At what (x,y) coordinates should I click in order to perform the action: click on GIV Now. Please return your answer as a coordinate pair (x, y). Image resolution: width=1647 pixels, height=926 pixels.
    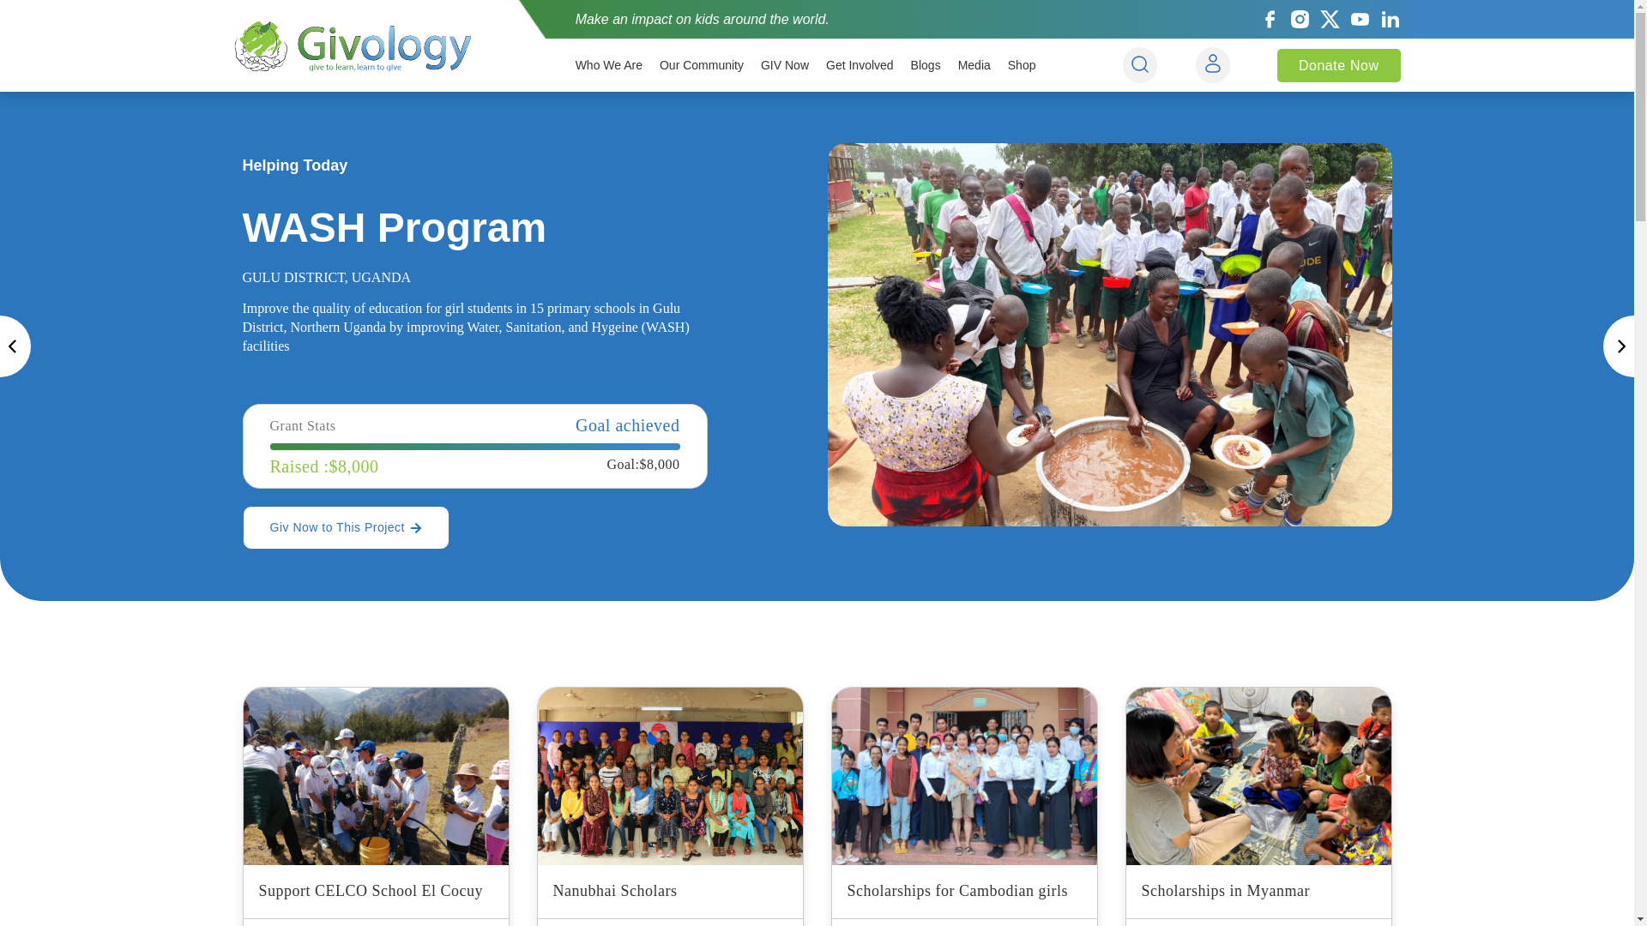
    Looking at the image, I should click on (784, 65).